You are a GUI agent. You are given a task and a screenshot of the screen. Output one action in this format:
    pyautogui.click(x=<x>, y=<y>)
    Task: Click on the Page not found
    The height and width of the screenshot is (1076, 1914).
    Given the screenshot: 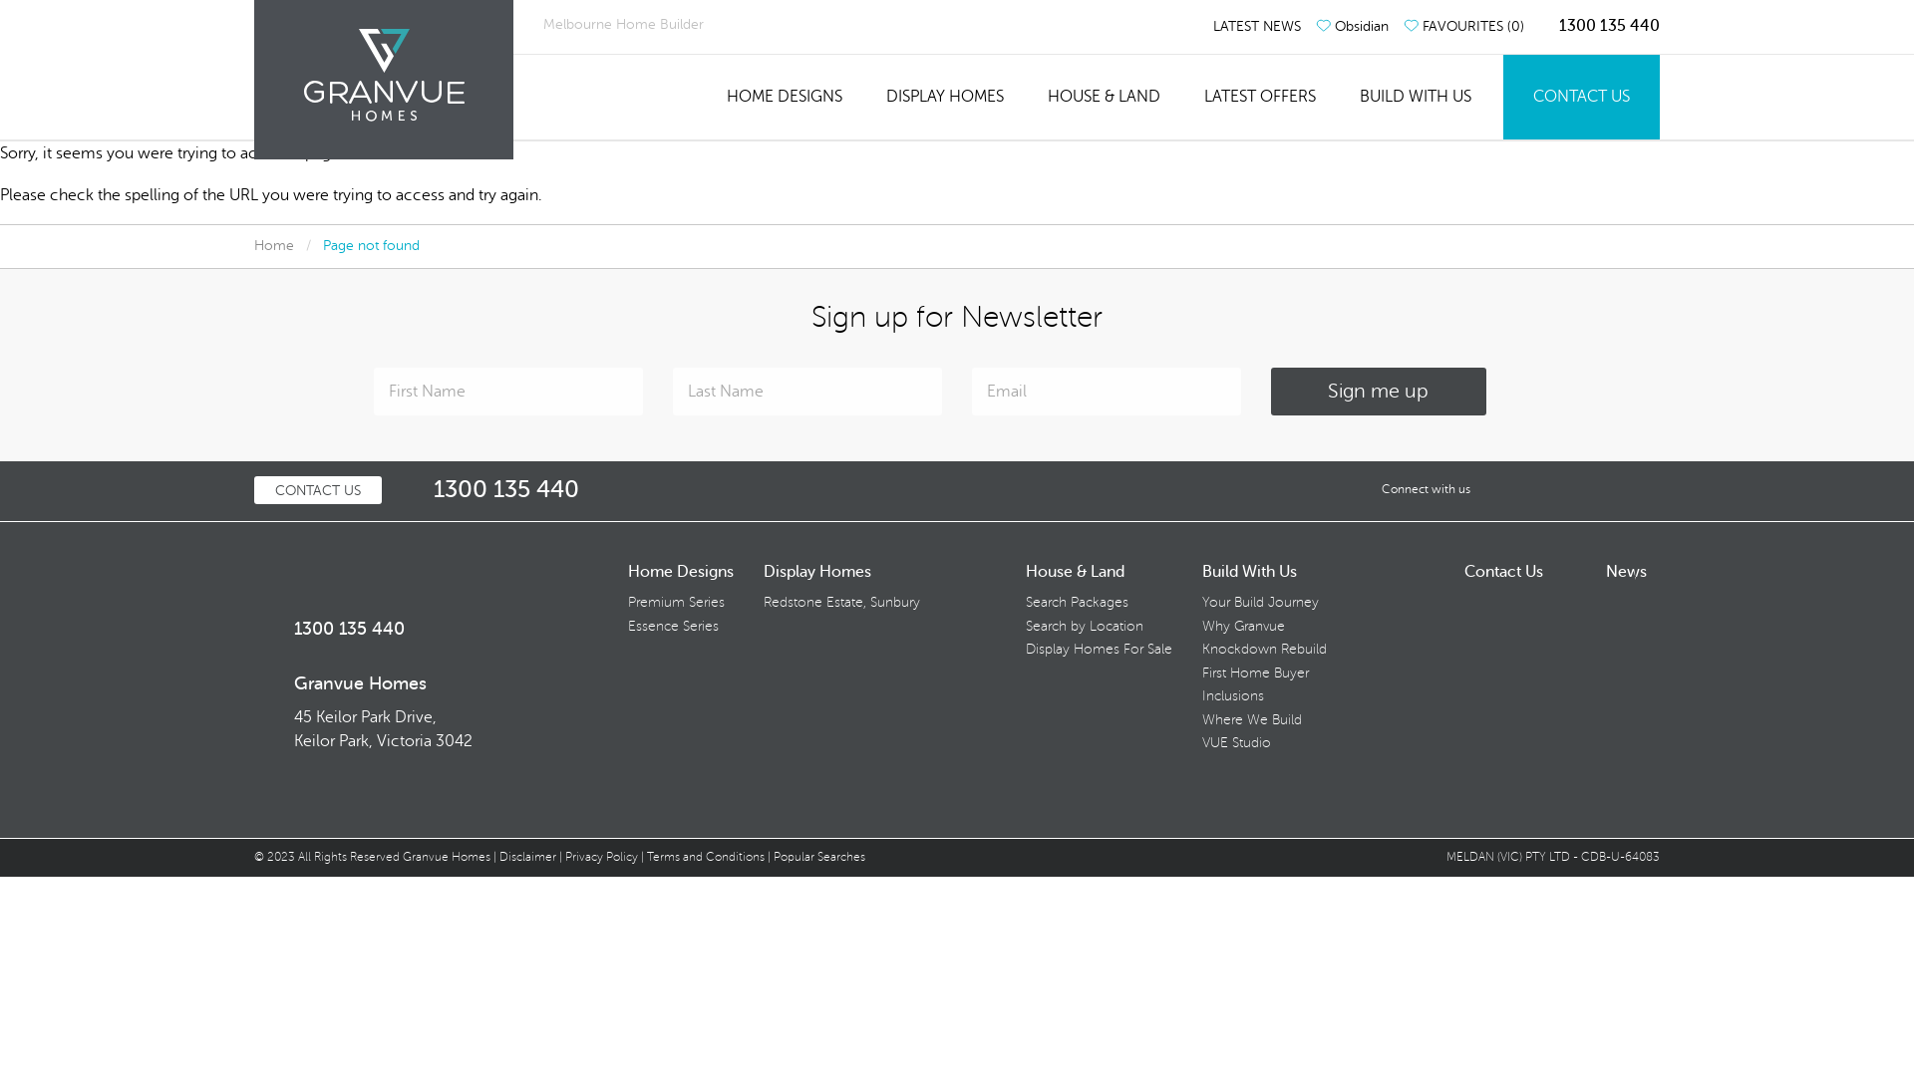 What is the action you would take?
    pyautogui.click(x=371, y=245)
    